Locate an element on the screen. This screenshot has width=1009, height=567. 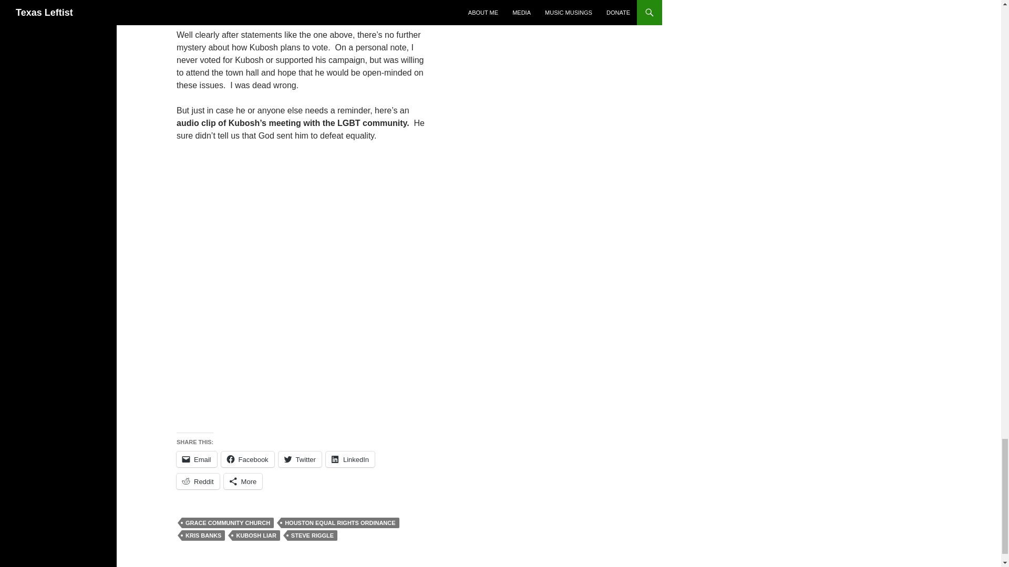
Click to share on Reddit is located at coordinates (198, 481).